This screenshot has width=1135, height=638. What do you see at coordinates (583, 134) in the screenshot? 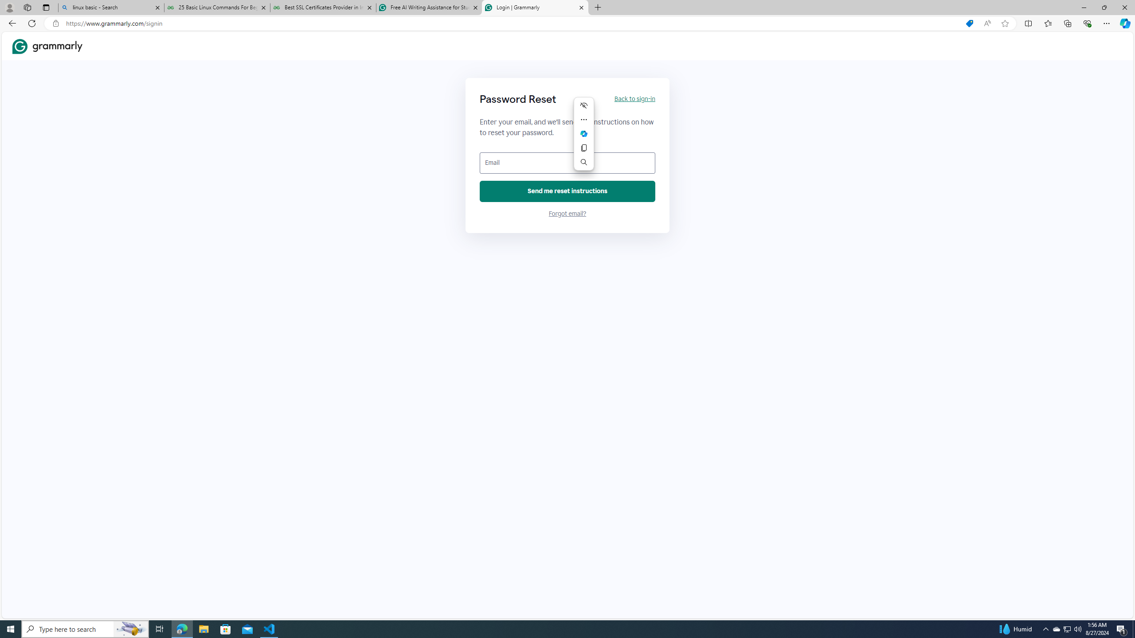
I see `Ask Copilot` at bounding box center [583, 134].